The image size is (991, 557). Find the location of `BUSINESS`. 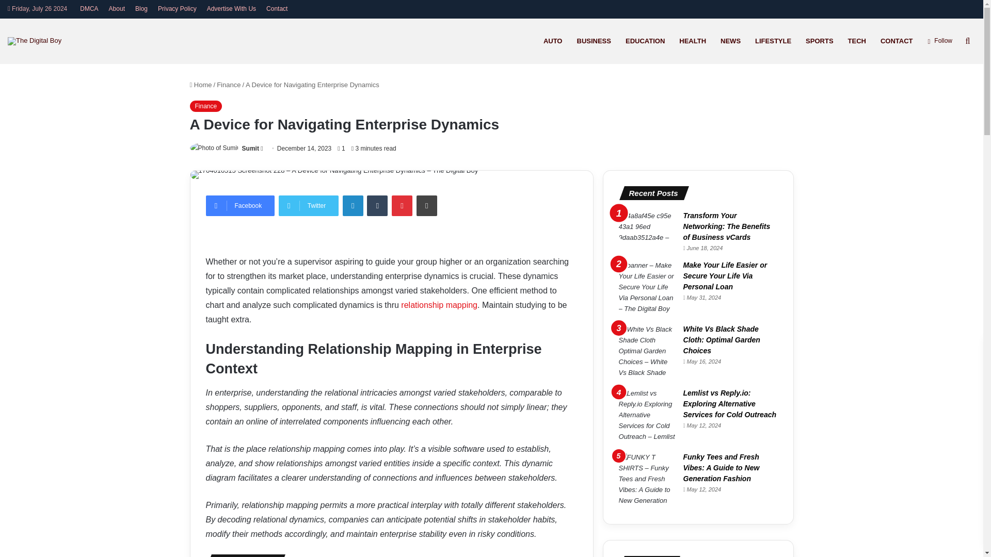

BUSINESS is located at coordinates (594, 41).